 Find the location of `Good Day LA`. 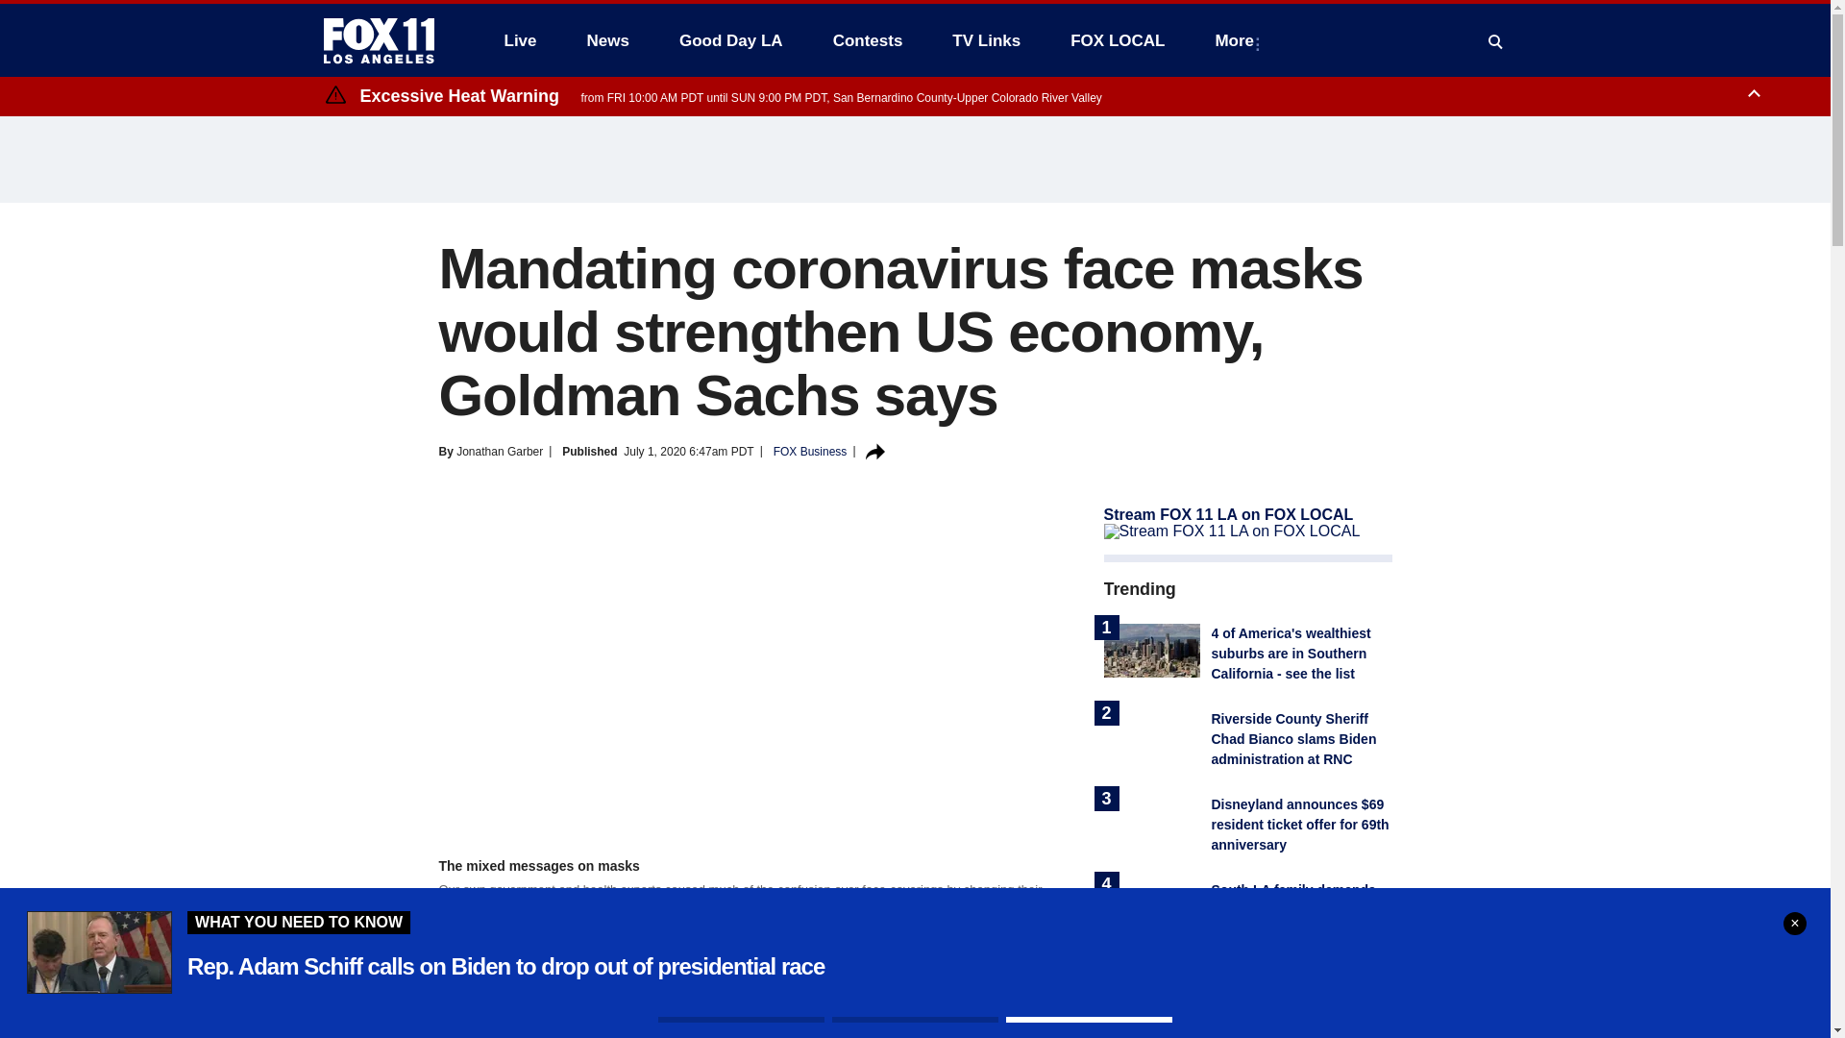

Good Day LA is located at coordinates (731, 40).